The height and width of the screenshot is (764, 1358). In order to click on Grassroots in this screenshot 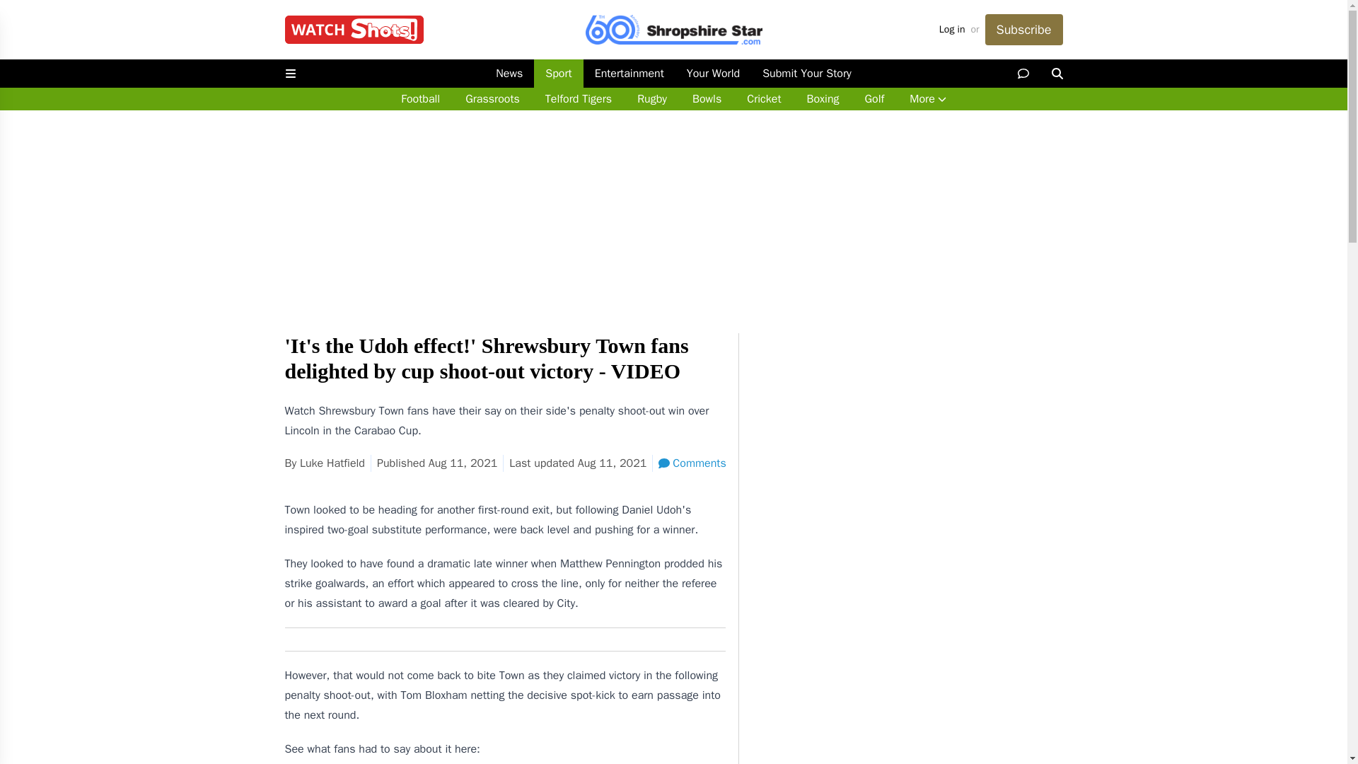, I will do `click(492, 99)`.